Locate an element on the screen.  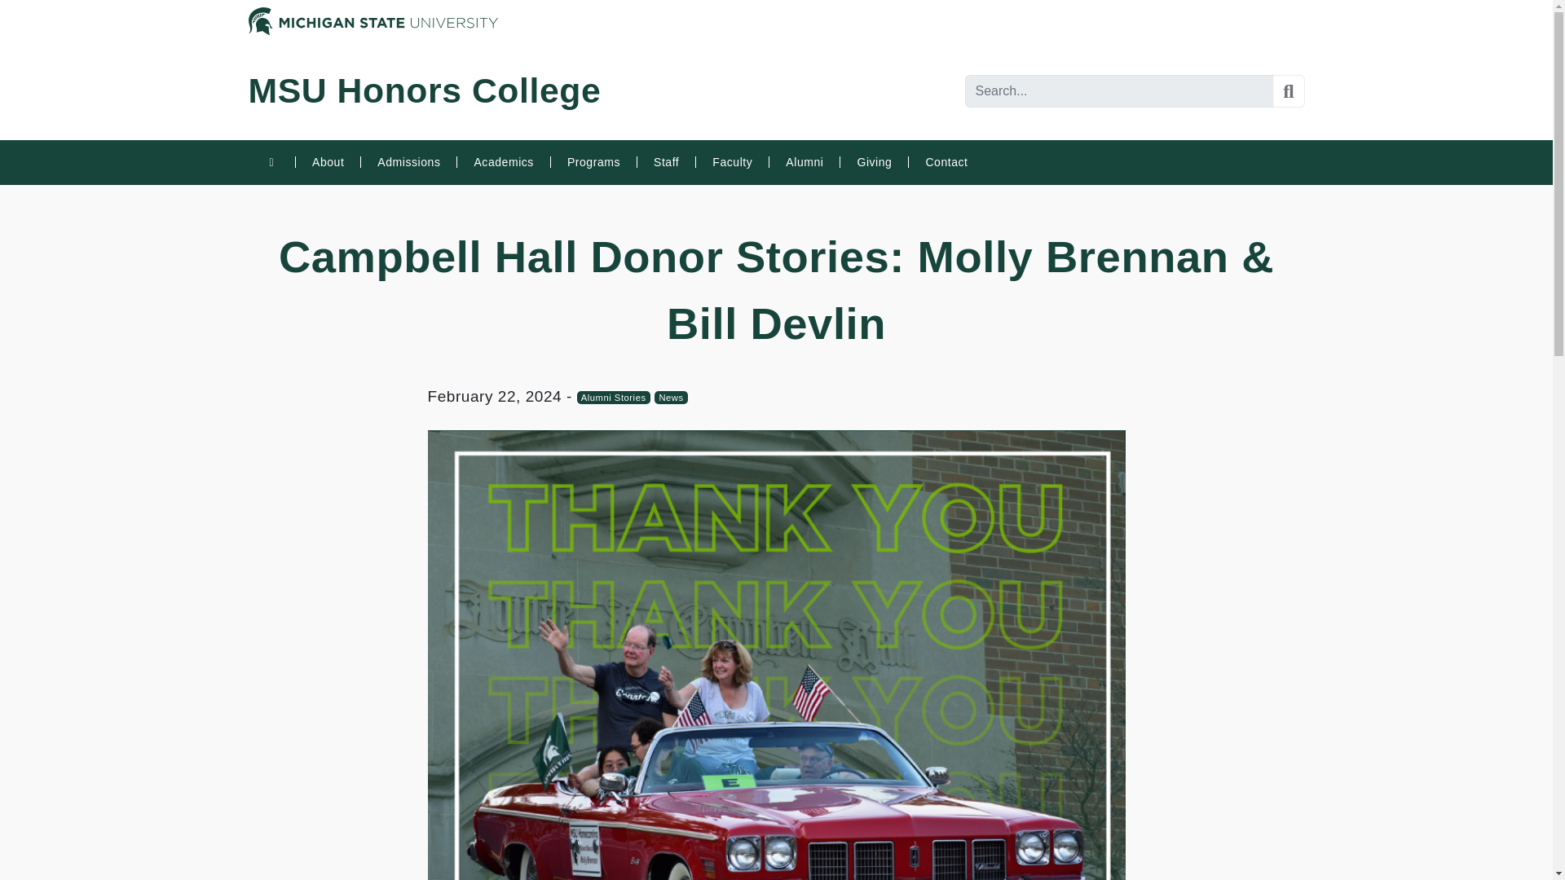
About is located at coordinates (328, 162).